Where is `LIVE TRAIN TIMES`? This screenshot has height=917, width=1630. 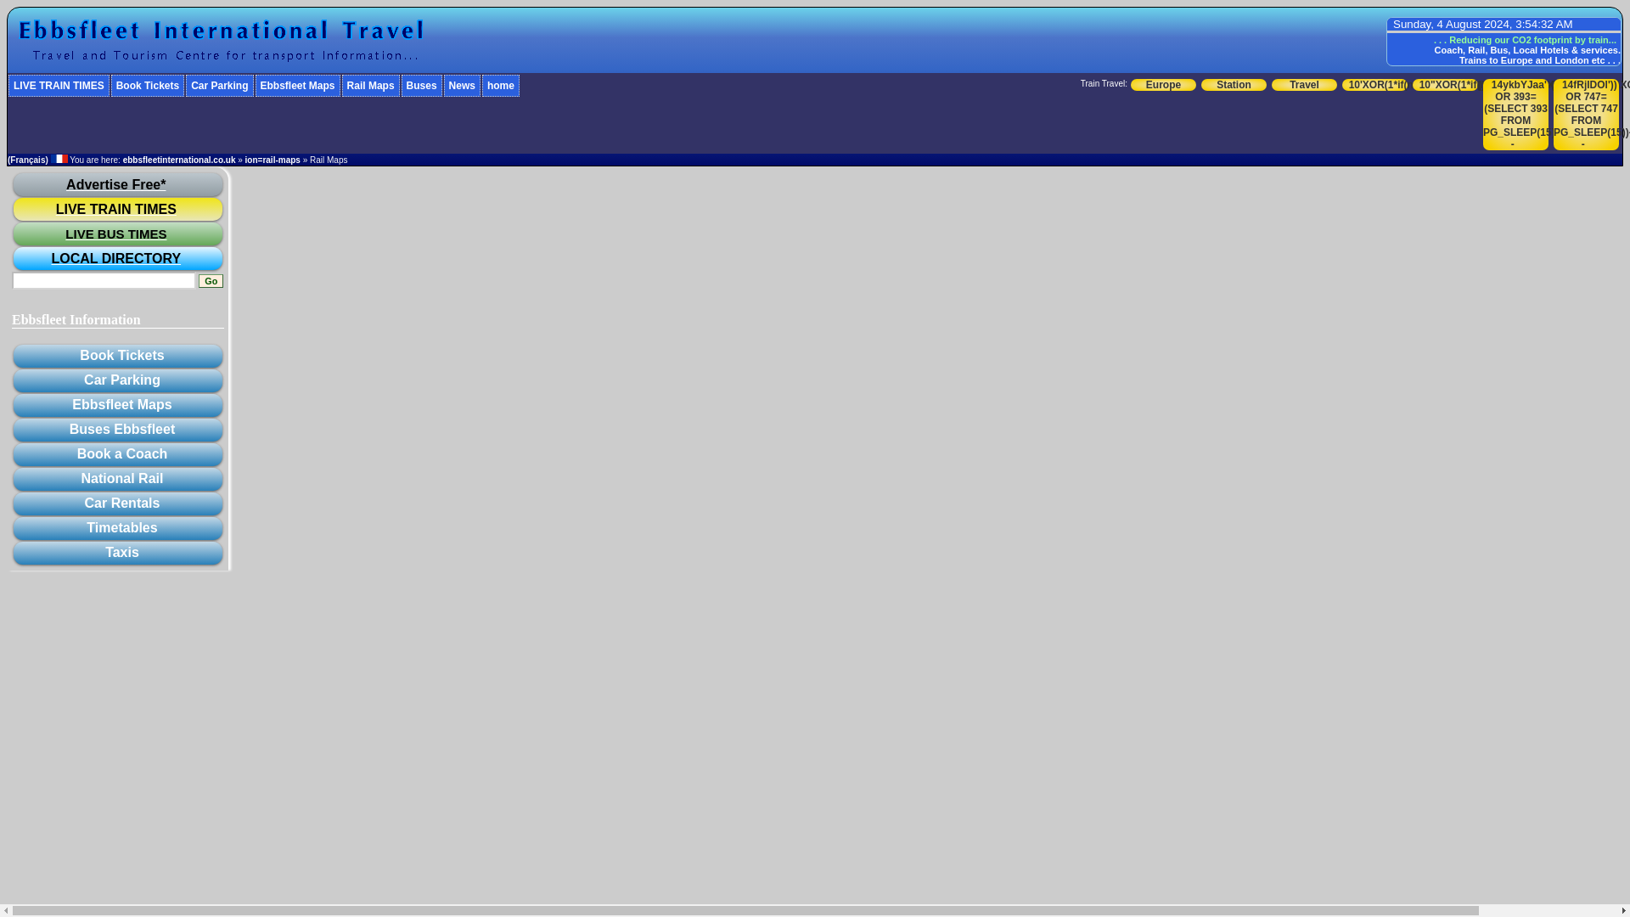
LIVE TRAIN TIMES is located at coordinates (58, 85).